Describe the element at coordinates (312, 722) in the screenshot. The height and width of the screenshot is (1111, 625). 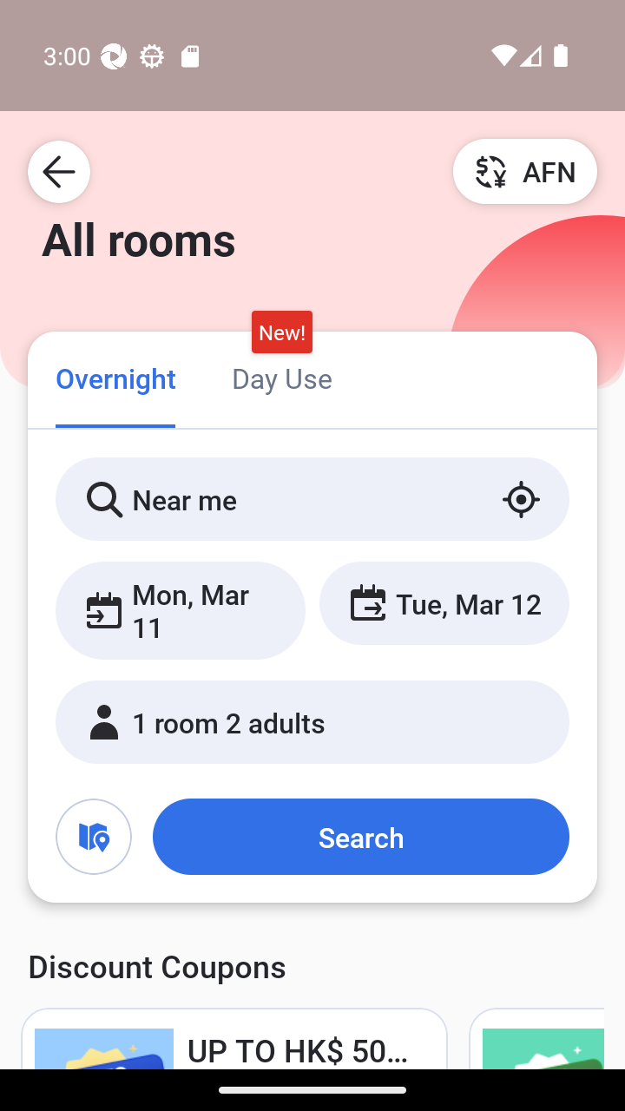
I see `1 room 2 adults` at that location.